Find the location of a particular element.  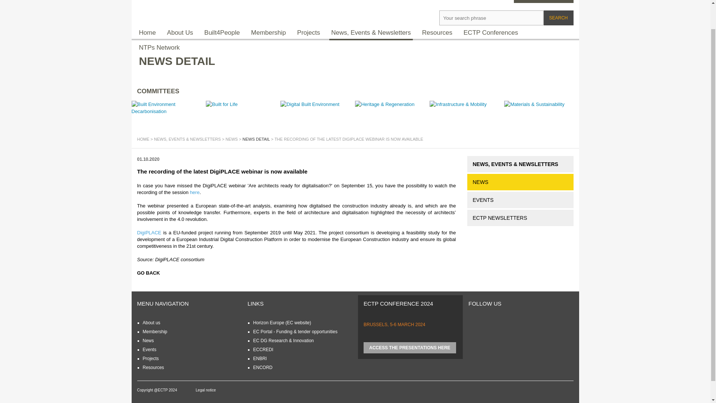

Search is located at coordinates (558, 18).